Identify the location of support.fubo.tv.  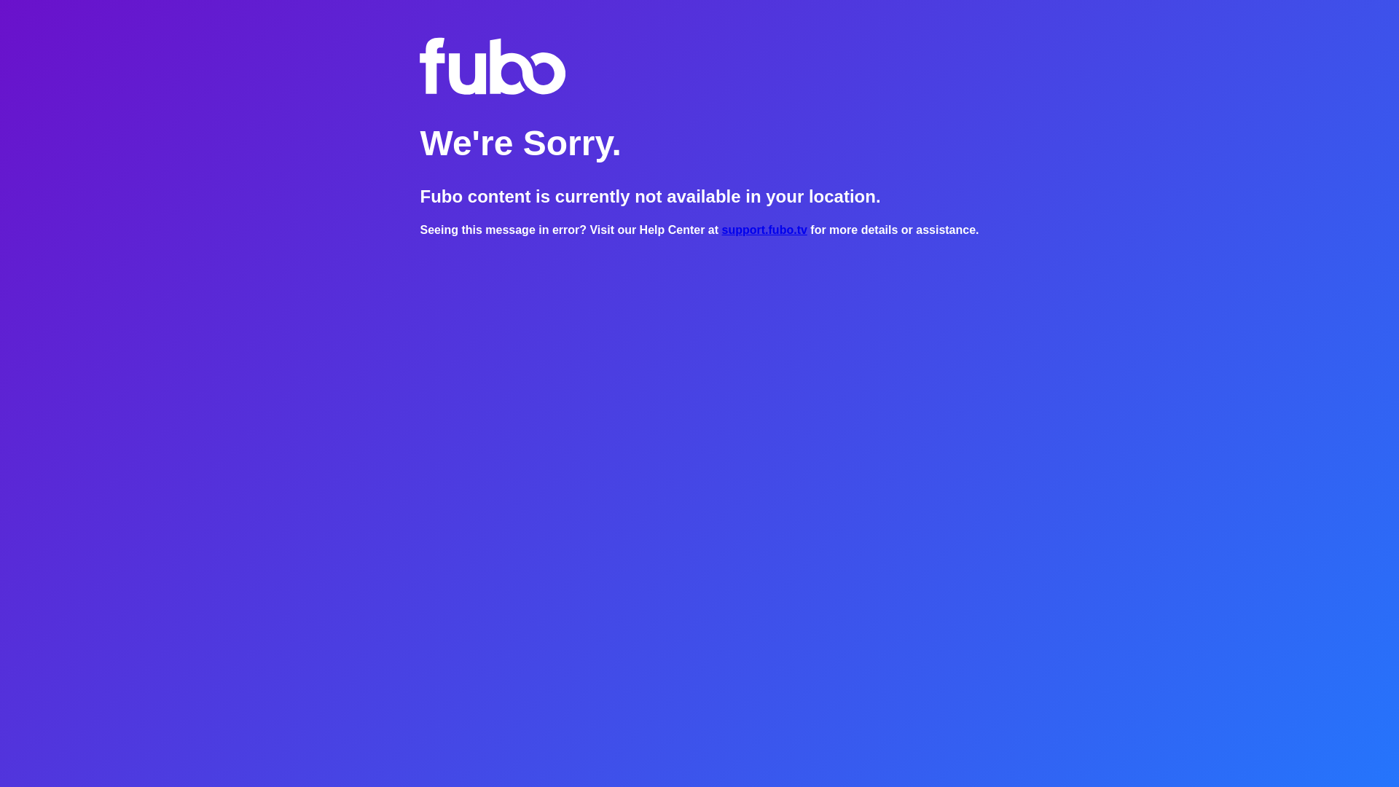
(764, 230).